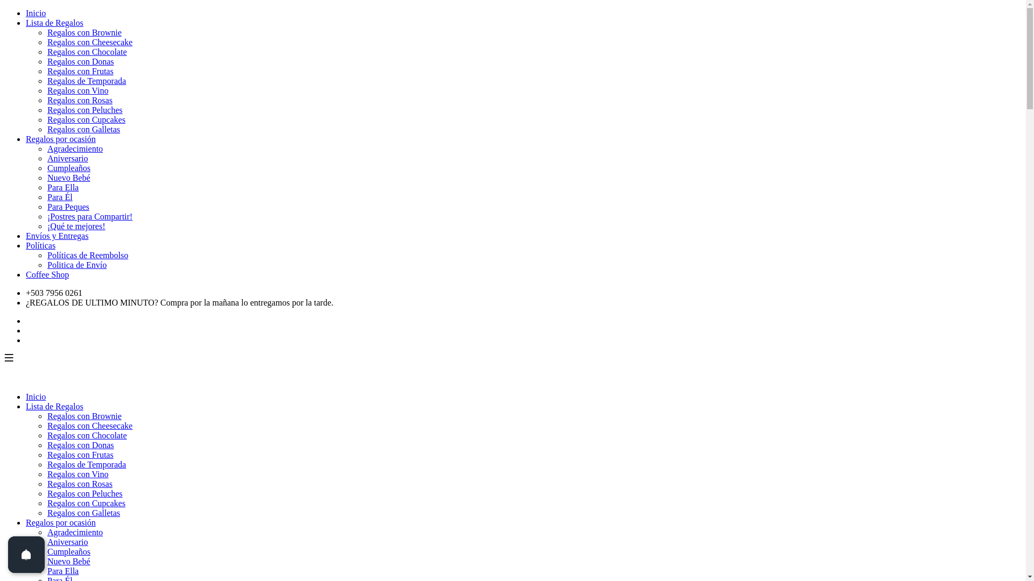 The height and width of the screenshot is (581, 1034). I want to click on Regalos con Galletas, so click(84, 513).